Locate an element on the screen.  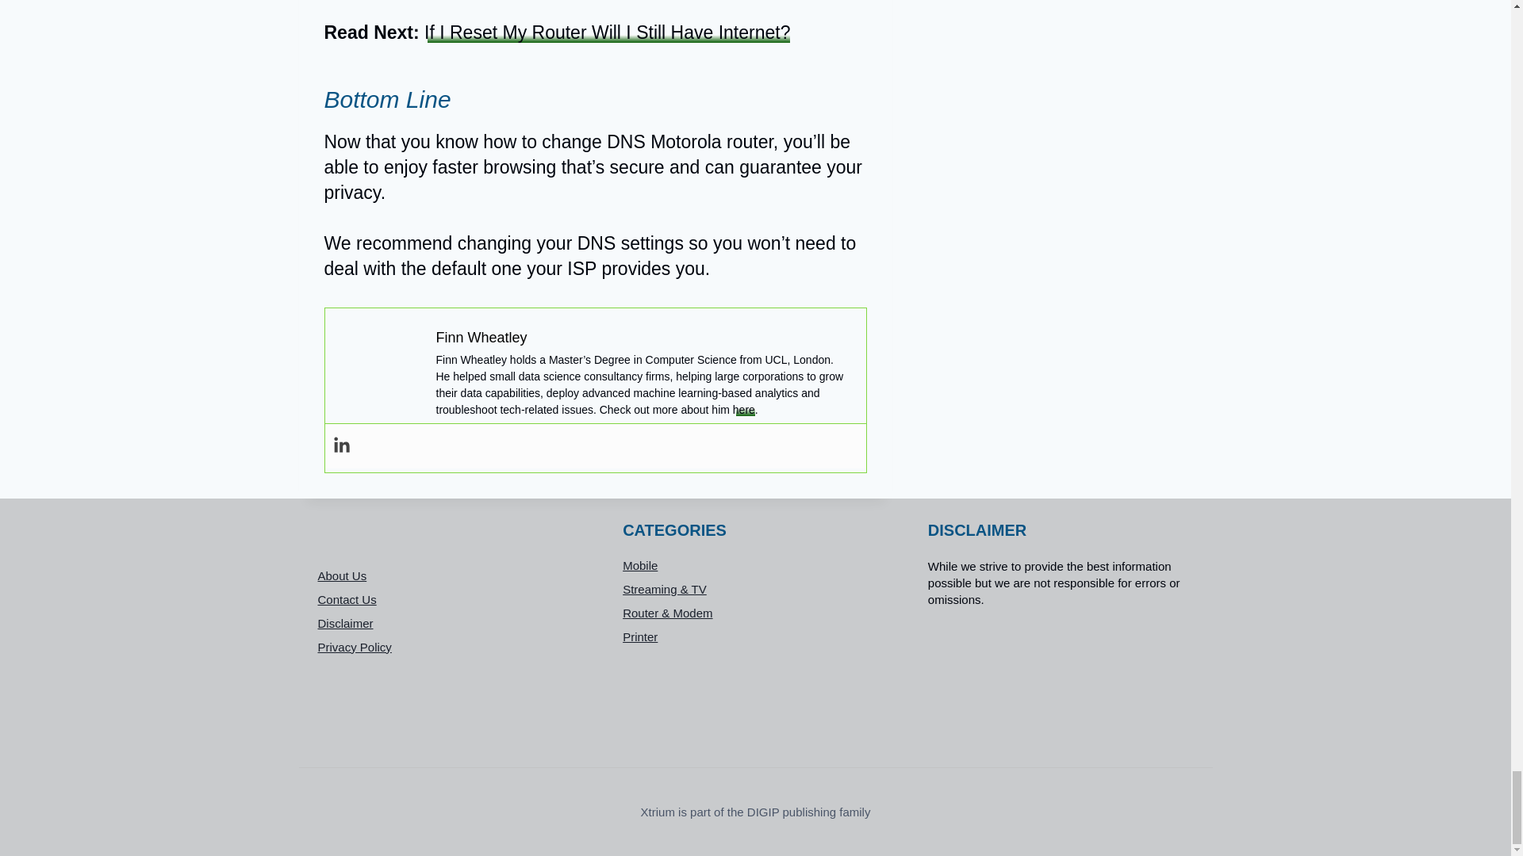
DMCA.com Protection Status is located at coordinates (1061, 678).